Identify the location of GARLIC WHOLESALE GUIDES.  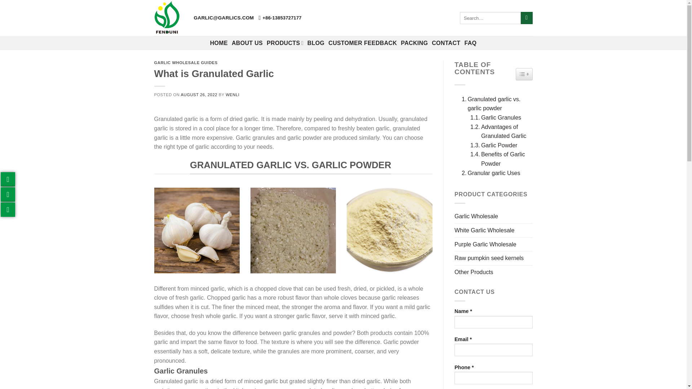
(186, 63).